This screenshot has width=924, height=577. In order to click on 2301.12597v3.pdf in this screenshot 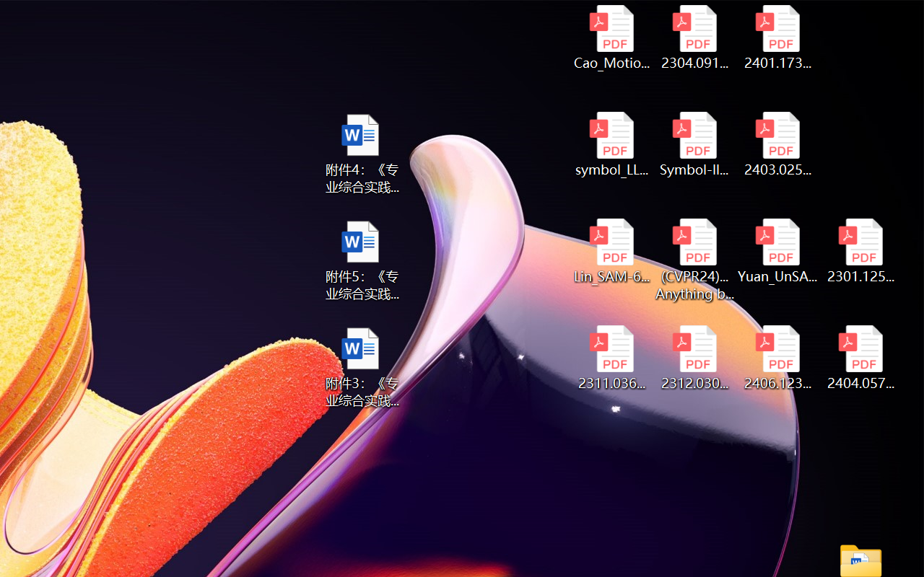, I will do `click(860, 251)`.